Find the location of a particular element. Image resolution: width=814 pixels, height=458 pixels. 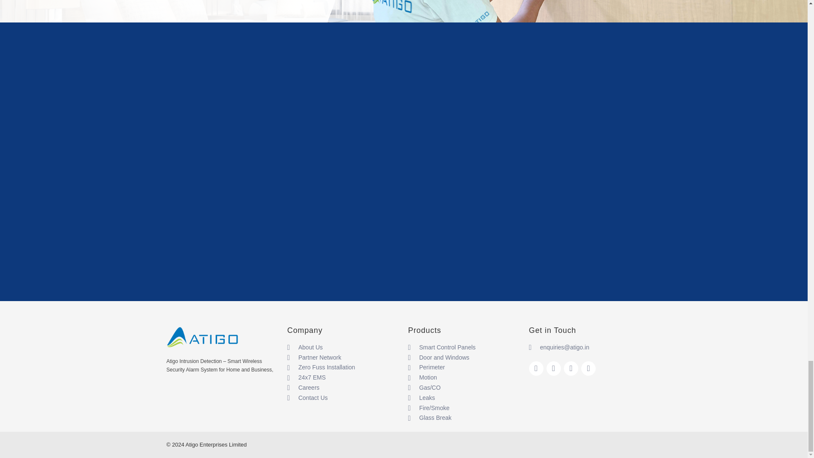

Partner Network is located at coordinates (343, 358).